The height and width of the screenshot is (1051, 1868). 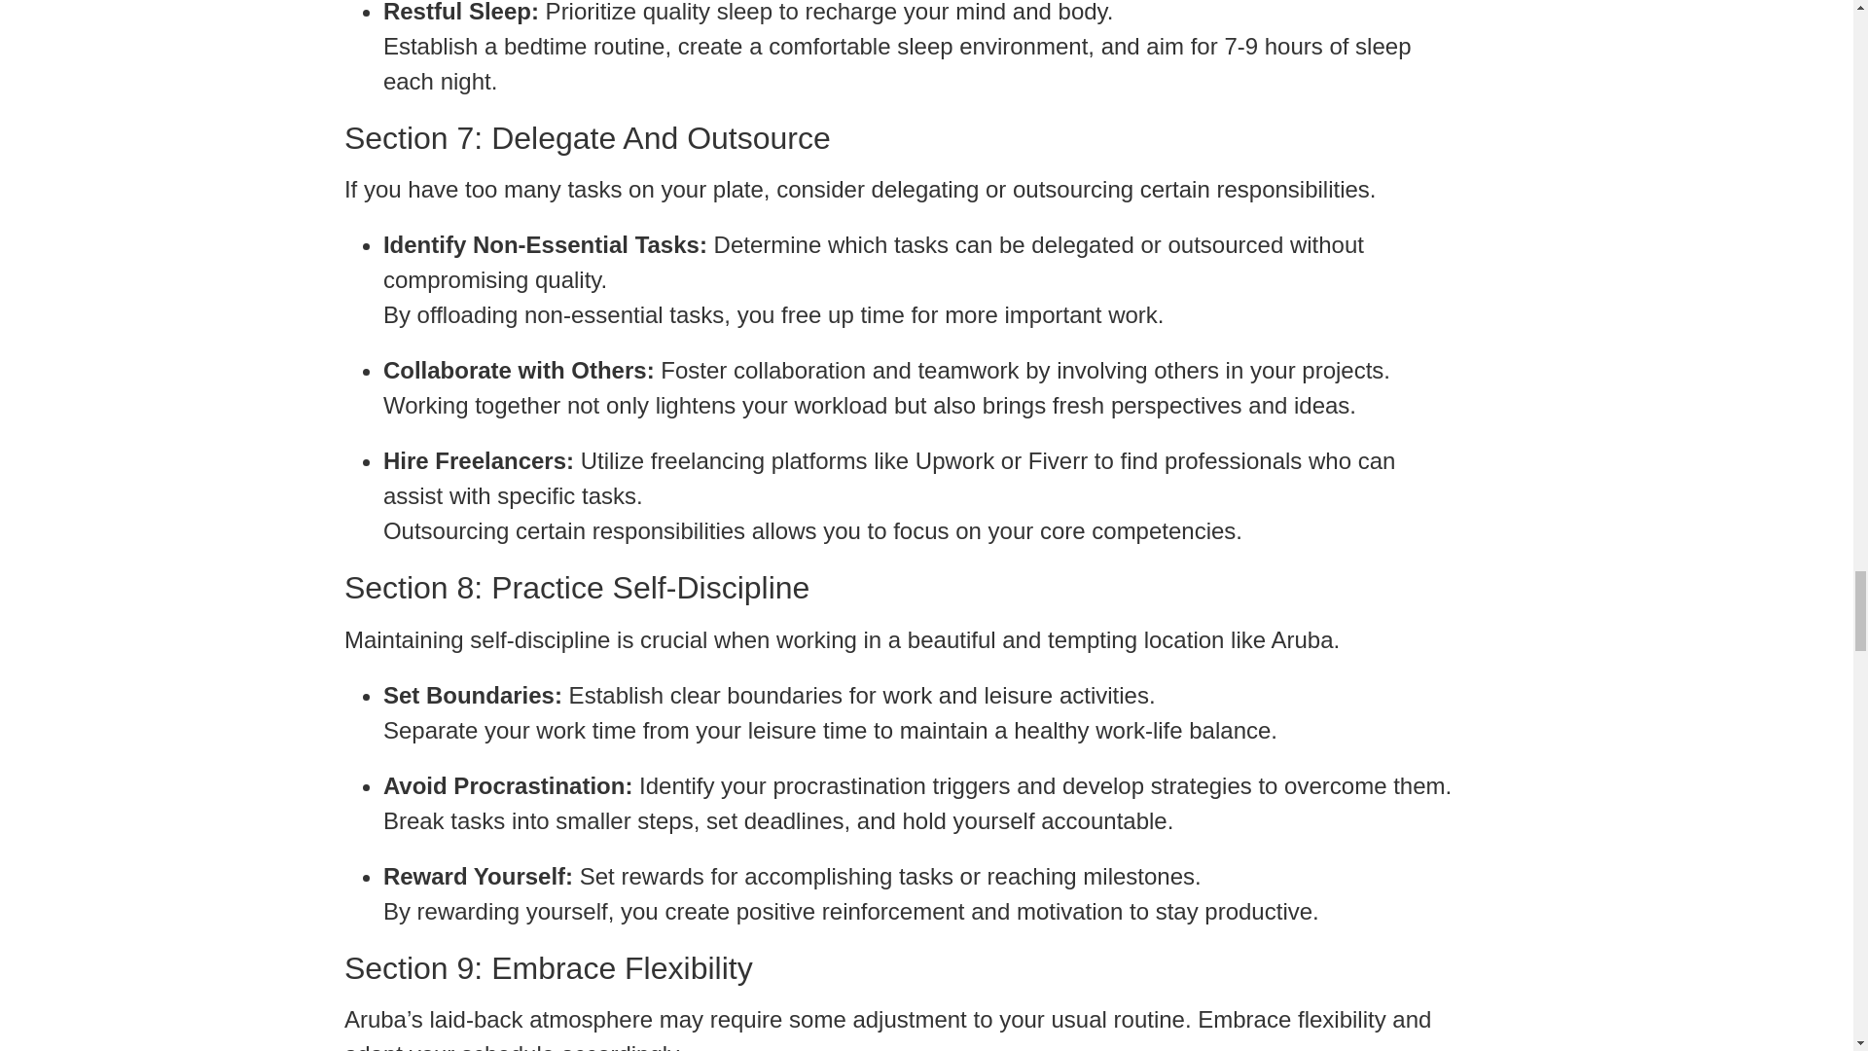 I want to click on Section 7: Delegate and Outsource, so click(x=898, y=138).